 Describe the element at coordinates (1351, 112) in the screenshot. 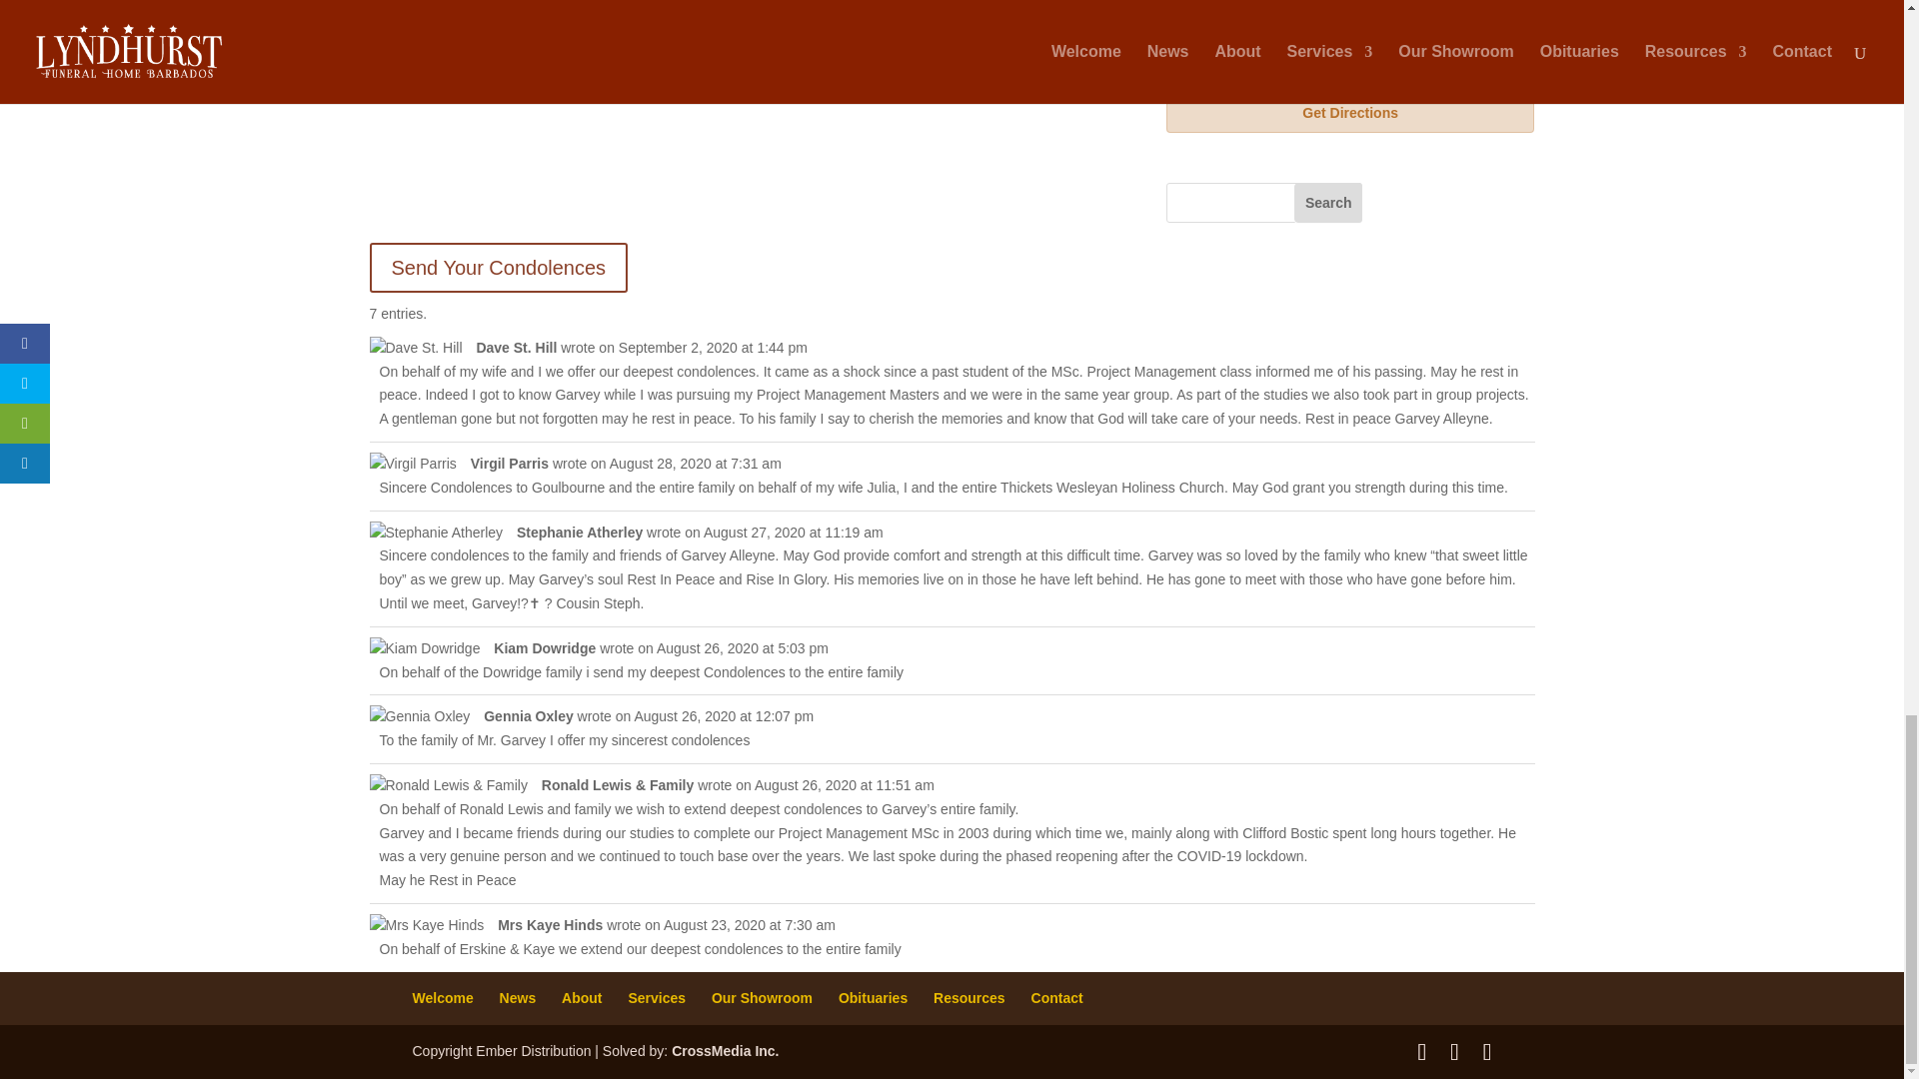

I see `Get Directions` at that location.